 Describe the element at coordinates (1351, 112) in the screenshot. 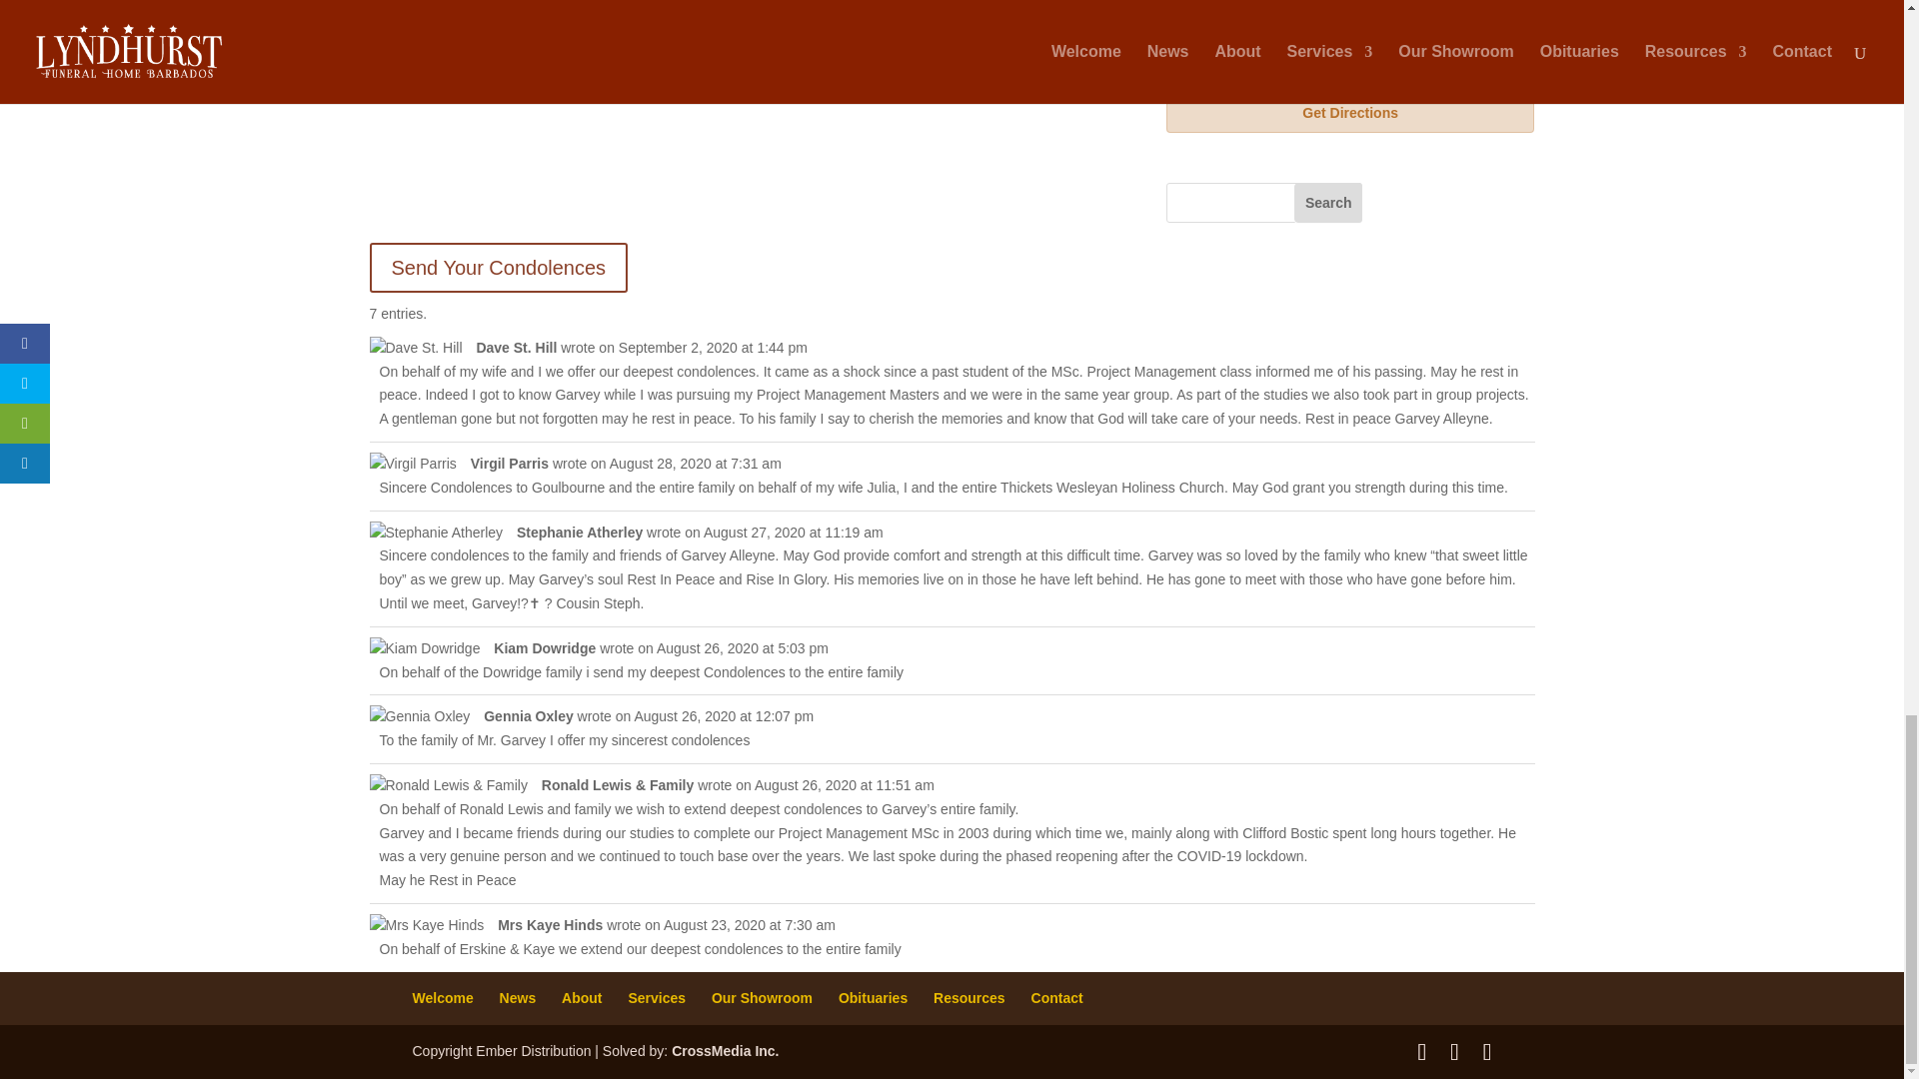

I see `Get Directions` at that location.